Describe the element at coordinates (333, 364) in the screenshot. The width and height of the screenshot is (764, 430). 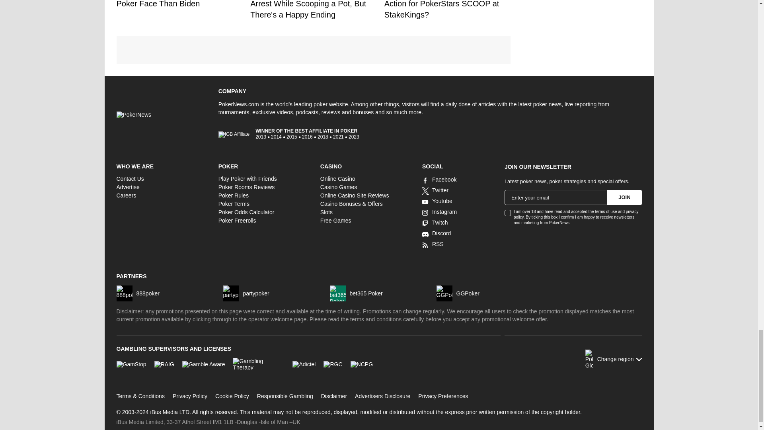
I see `Responsible Gambling Council` at that location.